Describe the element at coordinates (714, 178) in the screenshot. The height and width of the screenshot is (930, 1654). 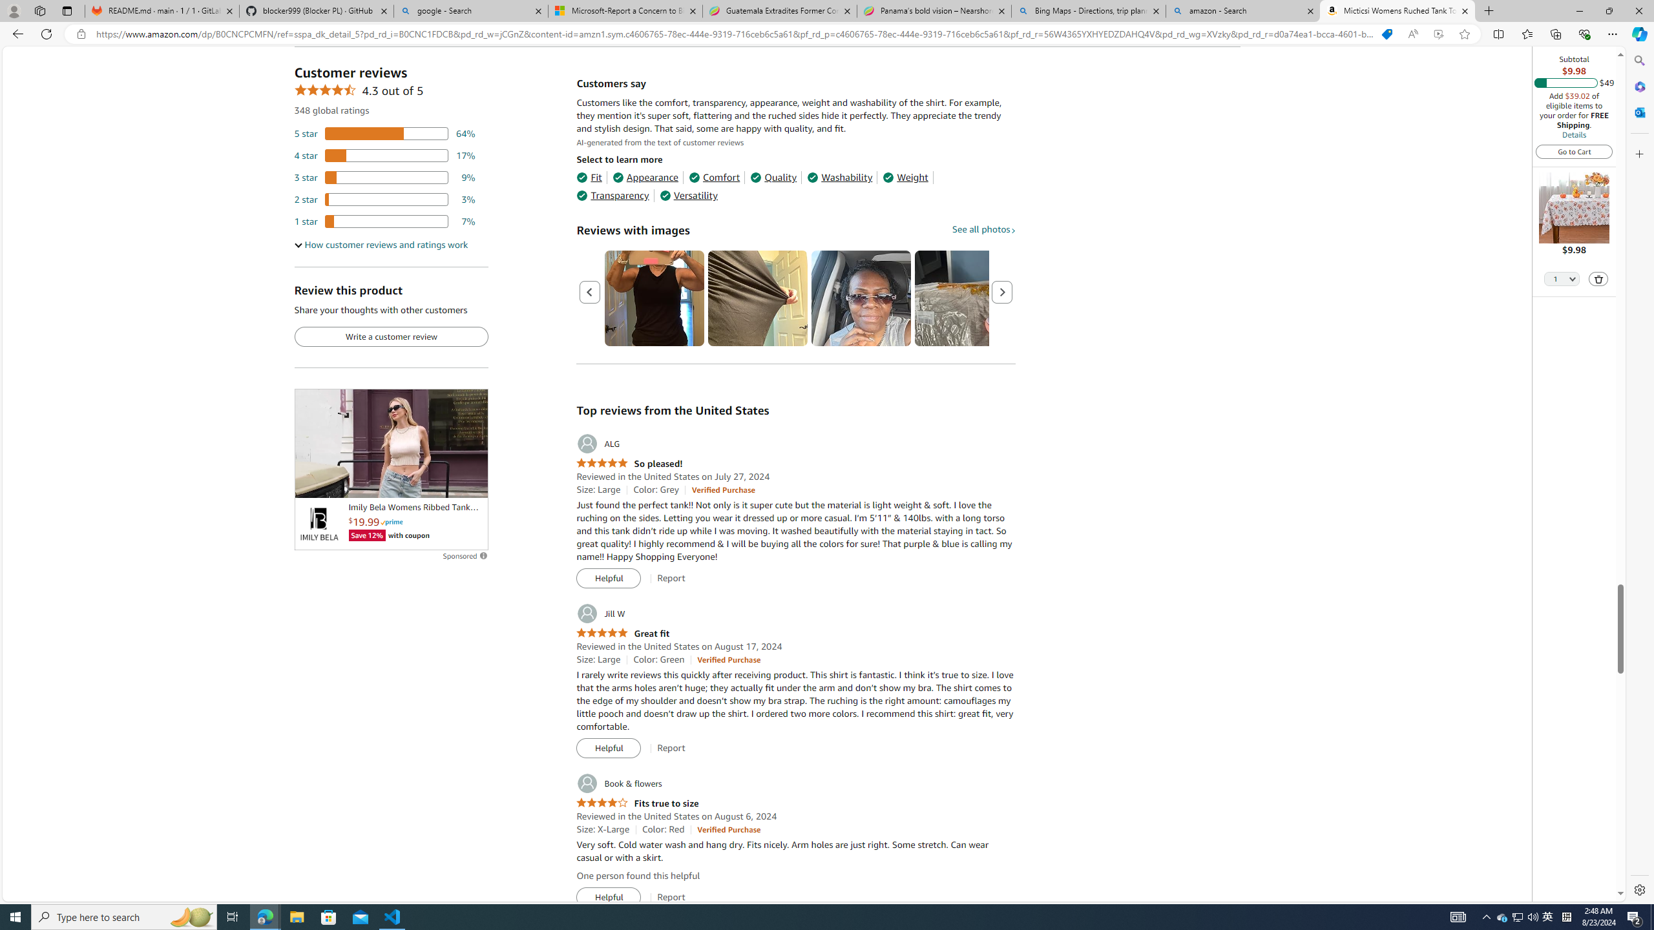
I see `Comfort` at that location.